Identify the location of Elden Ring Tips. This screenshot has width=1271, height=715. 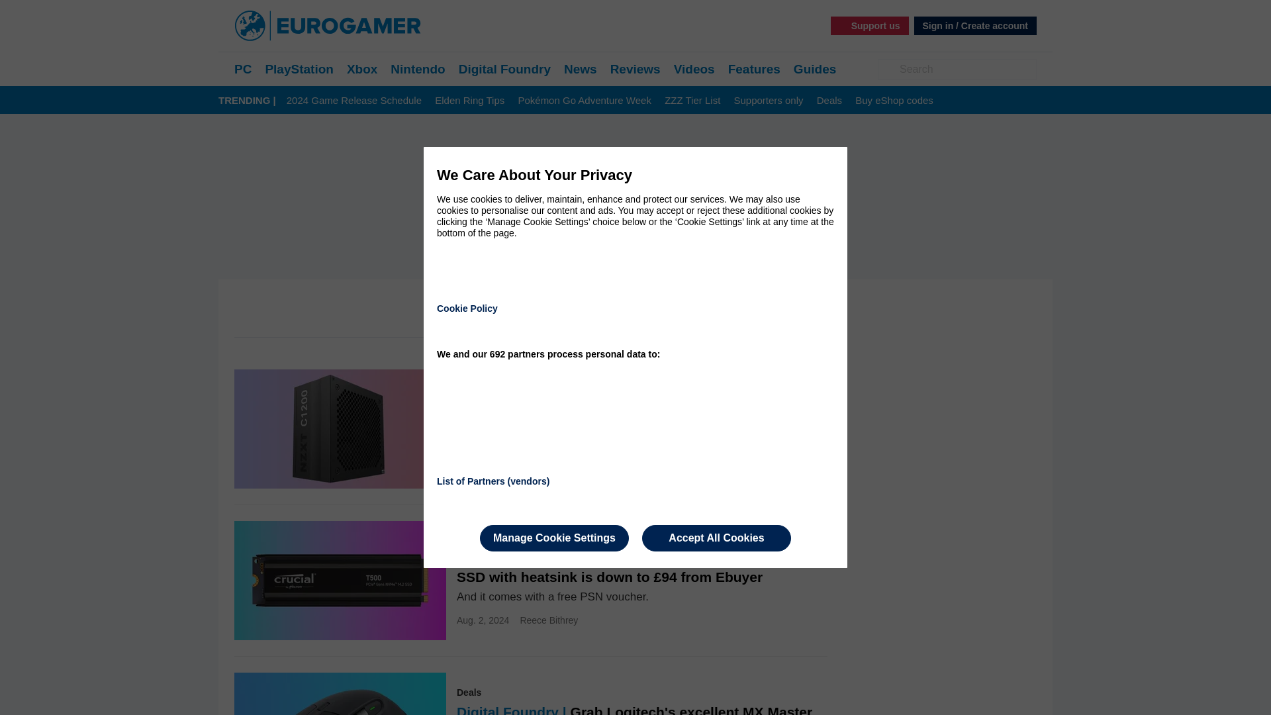
(469, 101).